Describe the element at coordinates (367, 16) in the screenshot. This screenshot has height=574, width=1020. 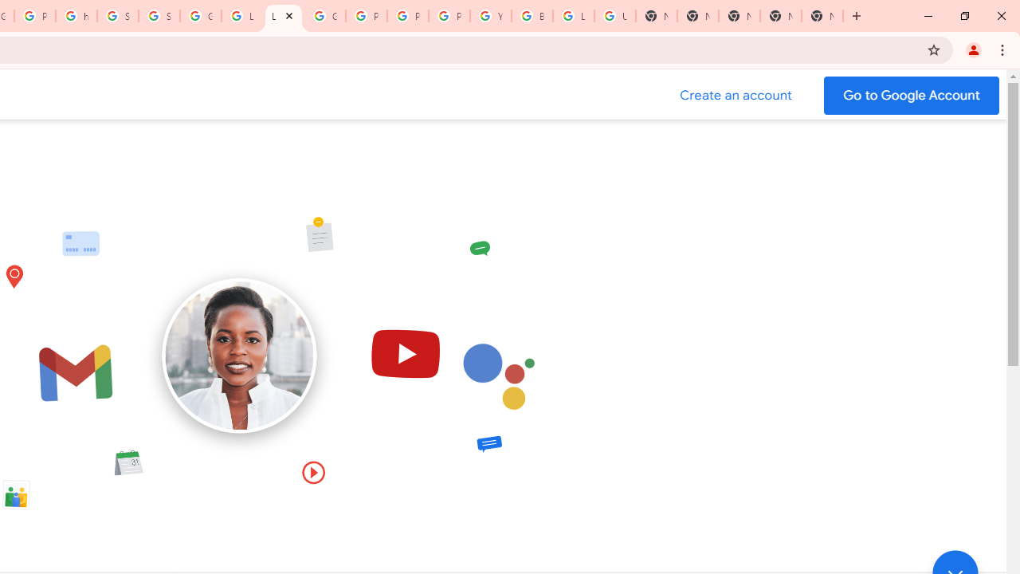
I see `Privacy Help Center - Policies Help` at that location.